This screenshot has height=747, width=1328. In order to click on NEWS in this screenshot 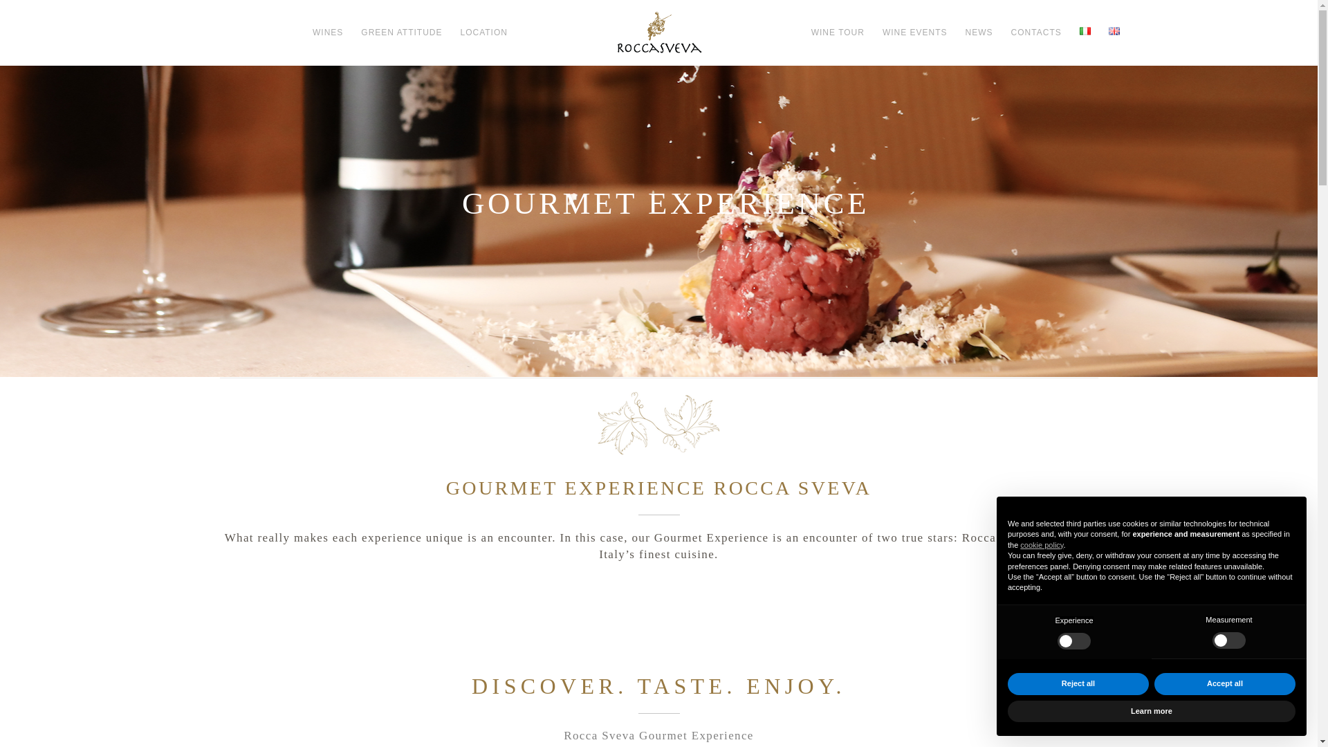, I will do `click(979, 32)`.